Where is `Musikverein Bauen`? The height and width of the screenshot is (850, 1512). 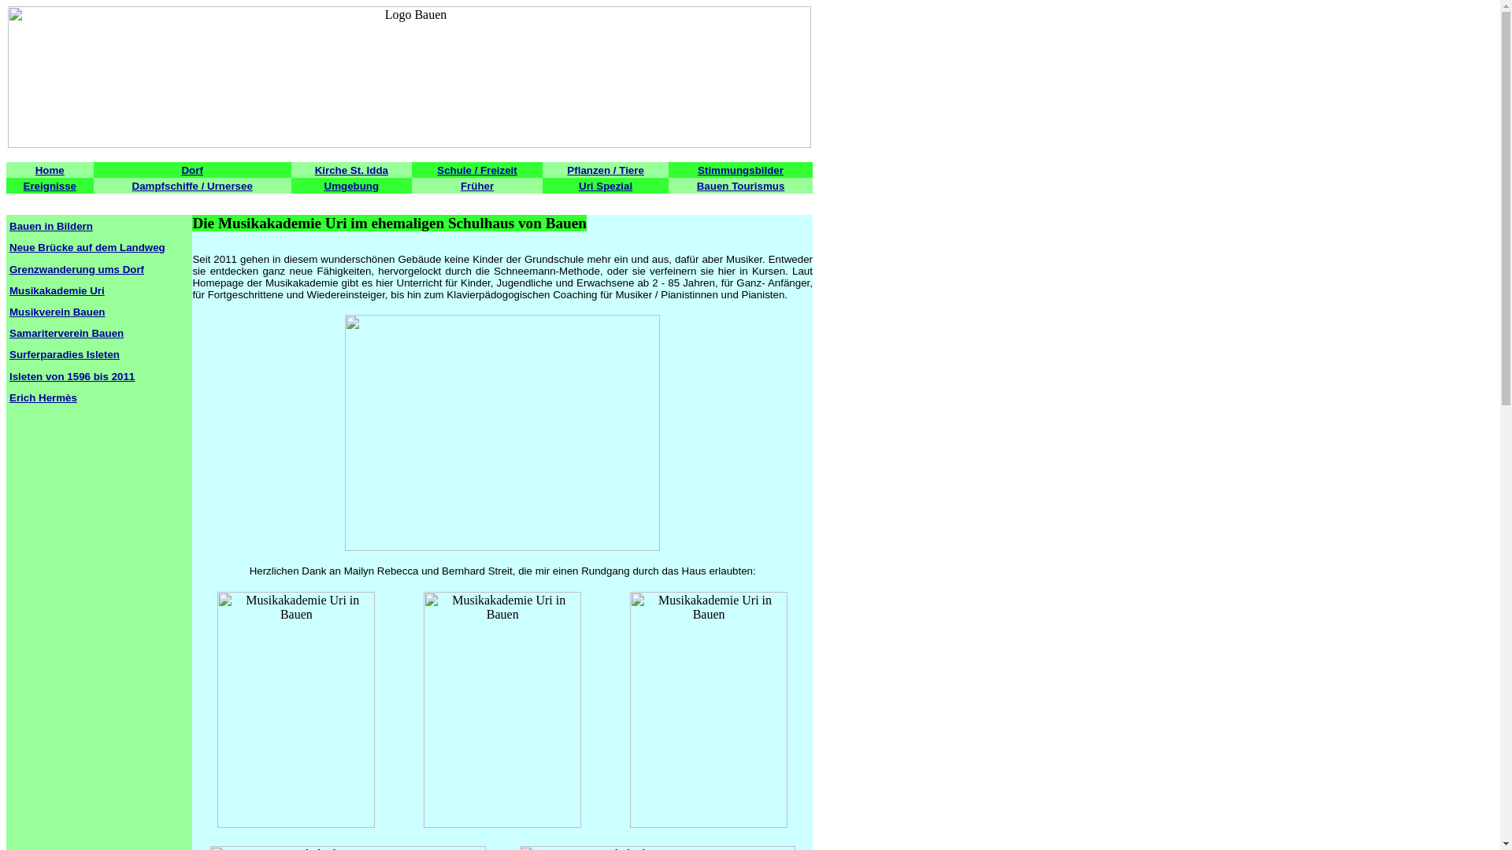
Musikverein Bauen is located at coordinates (57, 312).